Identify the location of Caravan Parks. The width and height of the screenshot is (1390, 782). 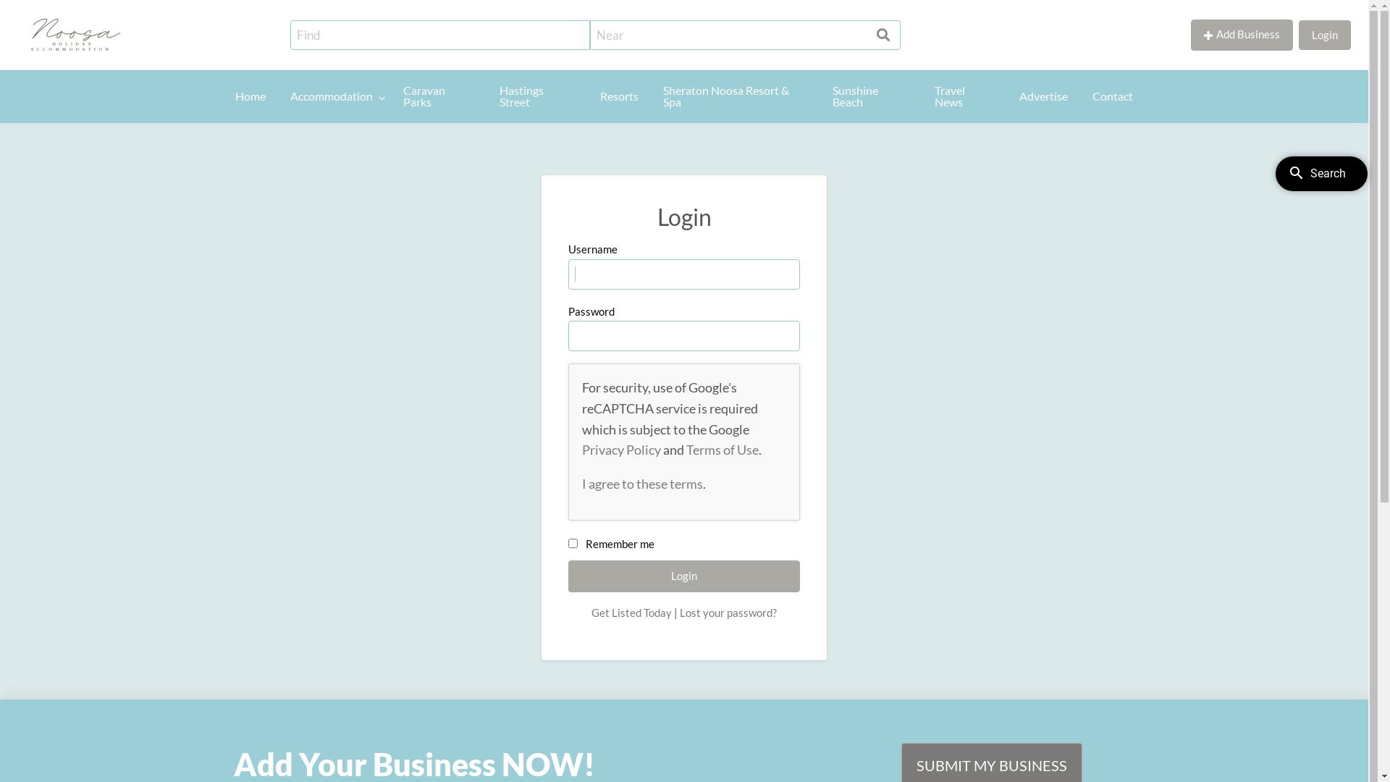
(439, 97).